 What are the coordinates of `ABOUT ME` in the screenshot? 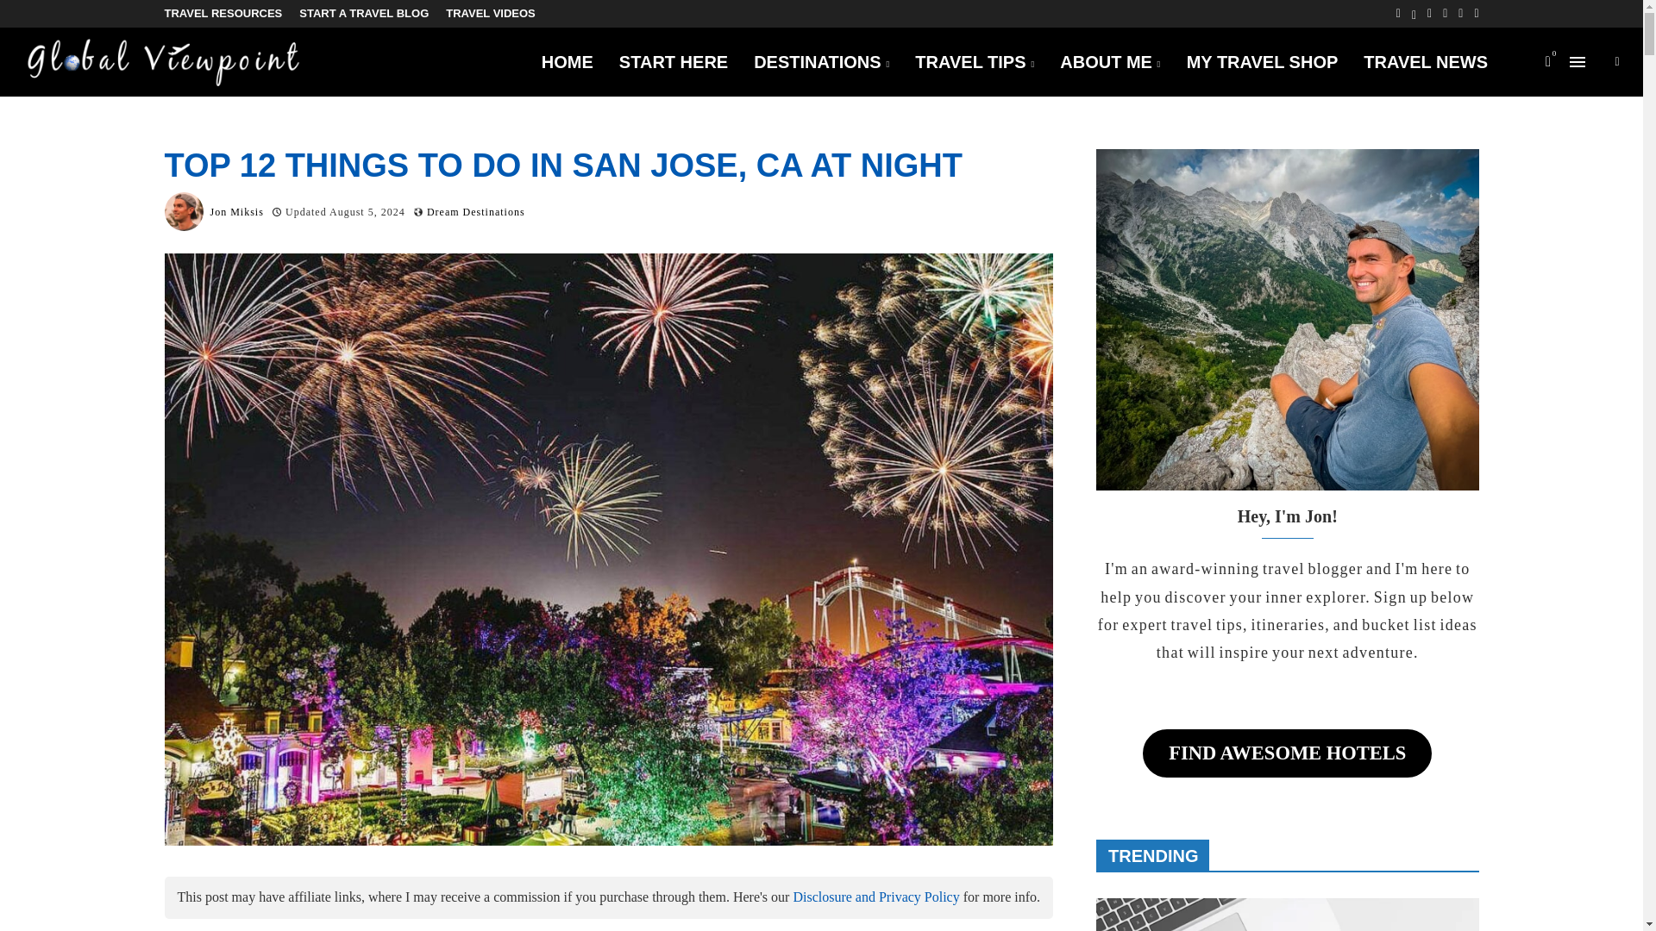 It's located at (1109, 62).